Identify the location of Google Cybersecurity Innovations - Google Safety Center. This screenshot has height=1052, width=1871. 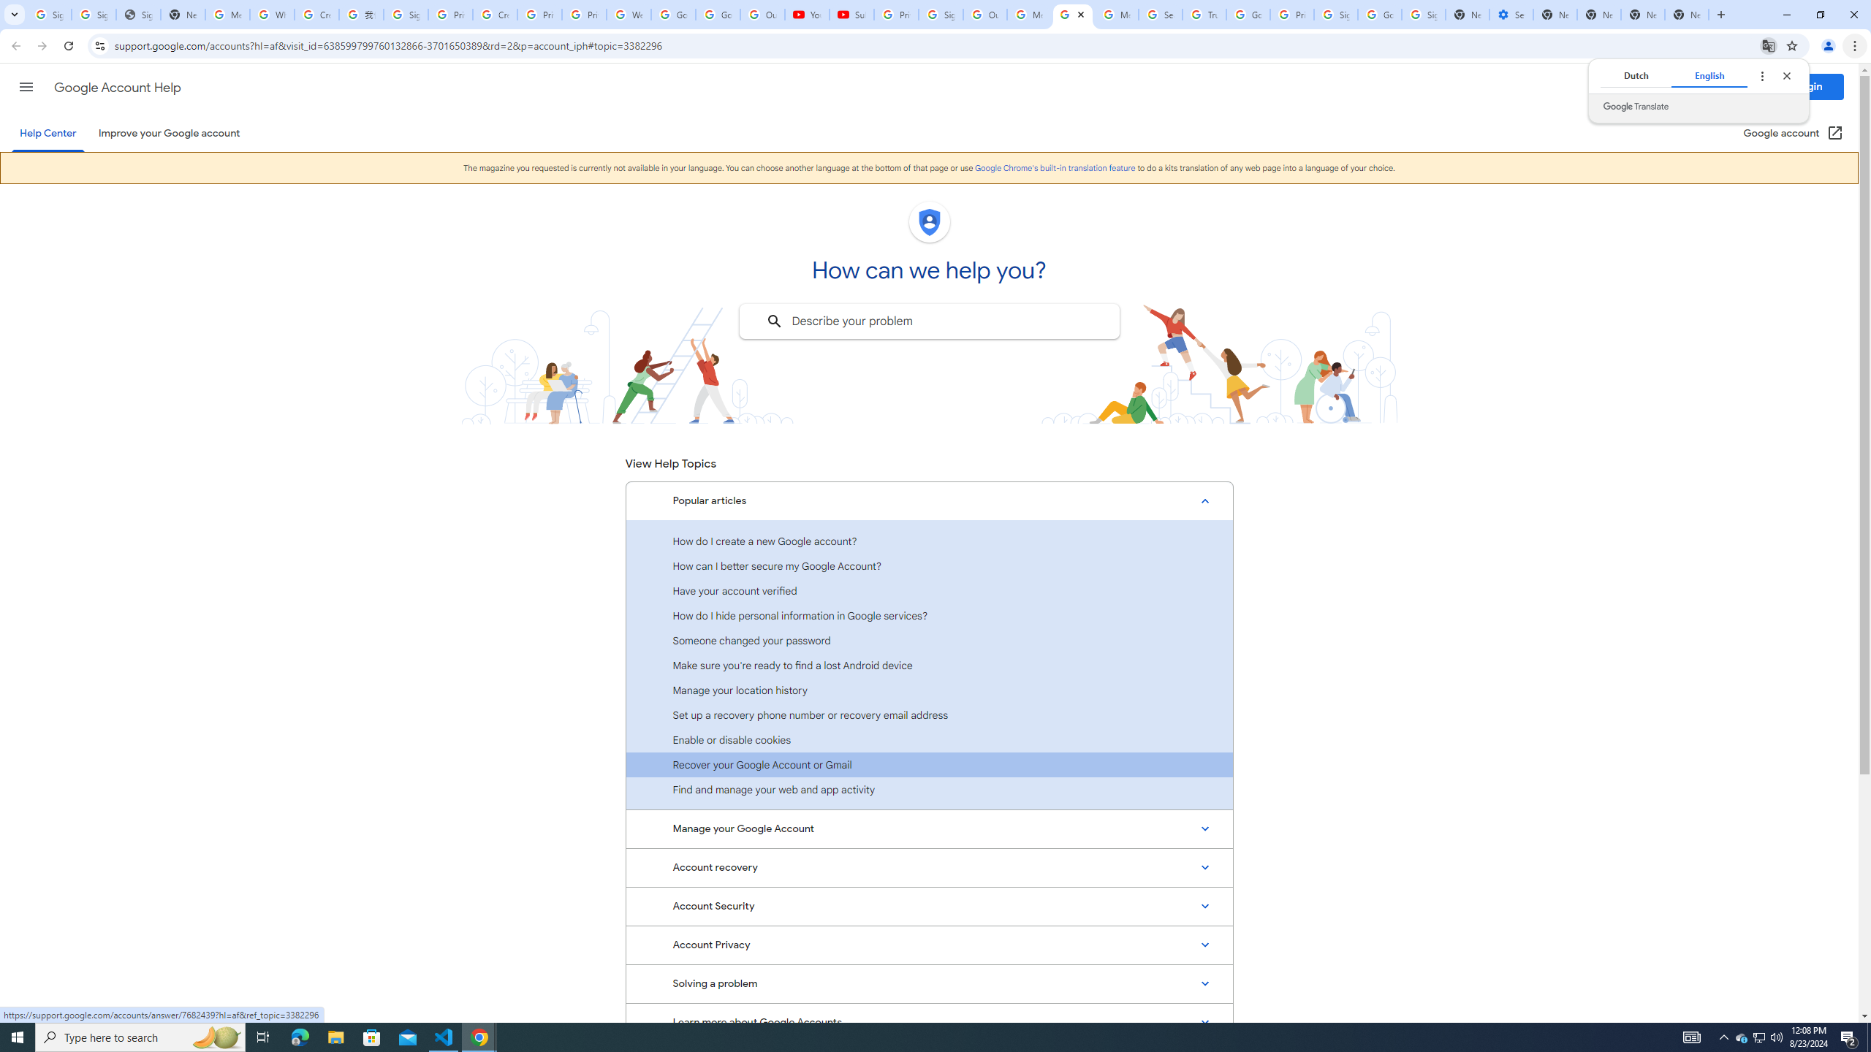
(1380, 15).